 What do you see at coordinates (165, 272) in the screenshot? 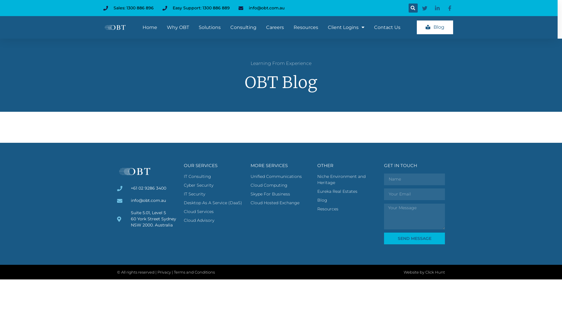
I see `Privacy` at bounding box center [165, 272].